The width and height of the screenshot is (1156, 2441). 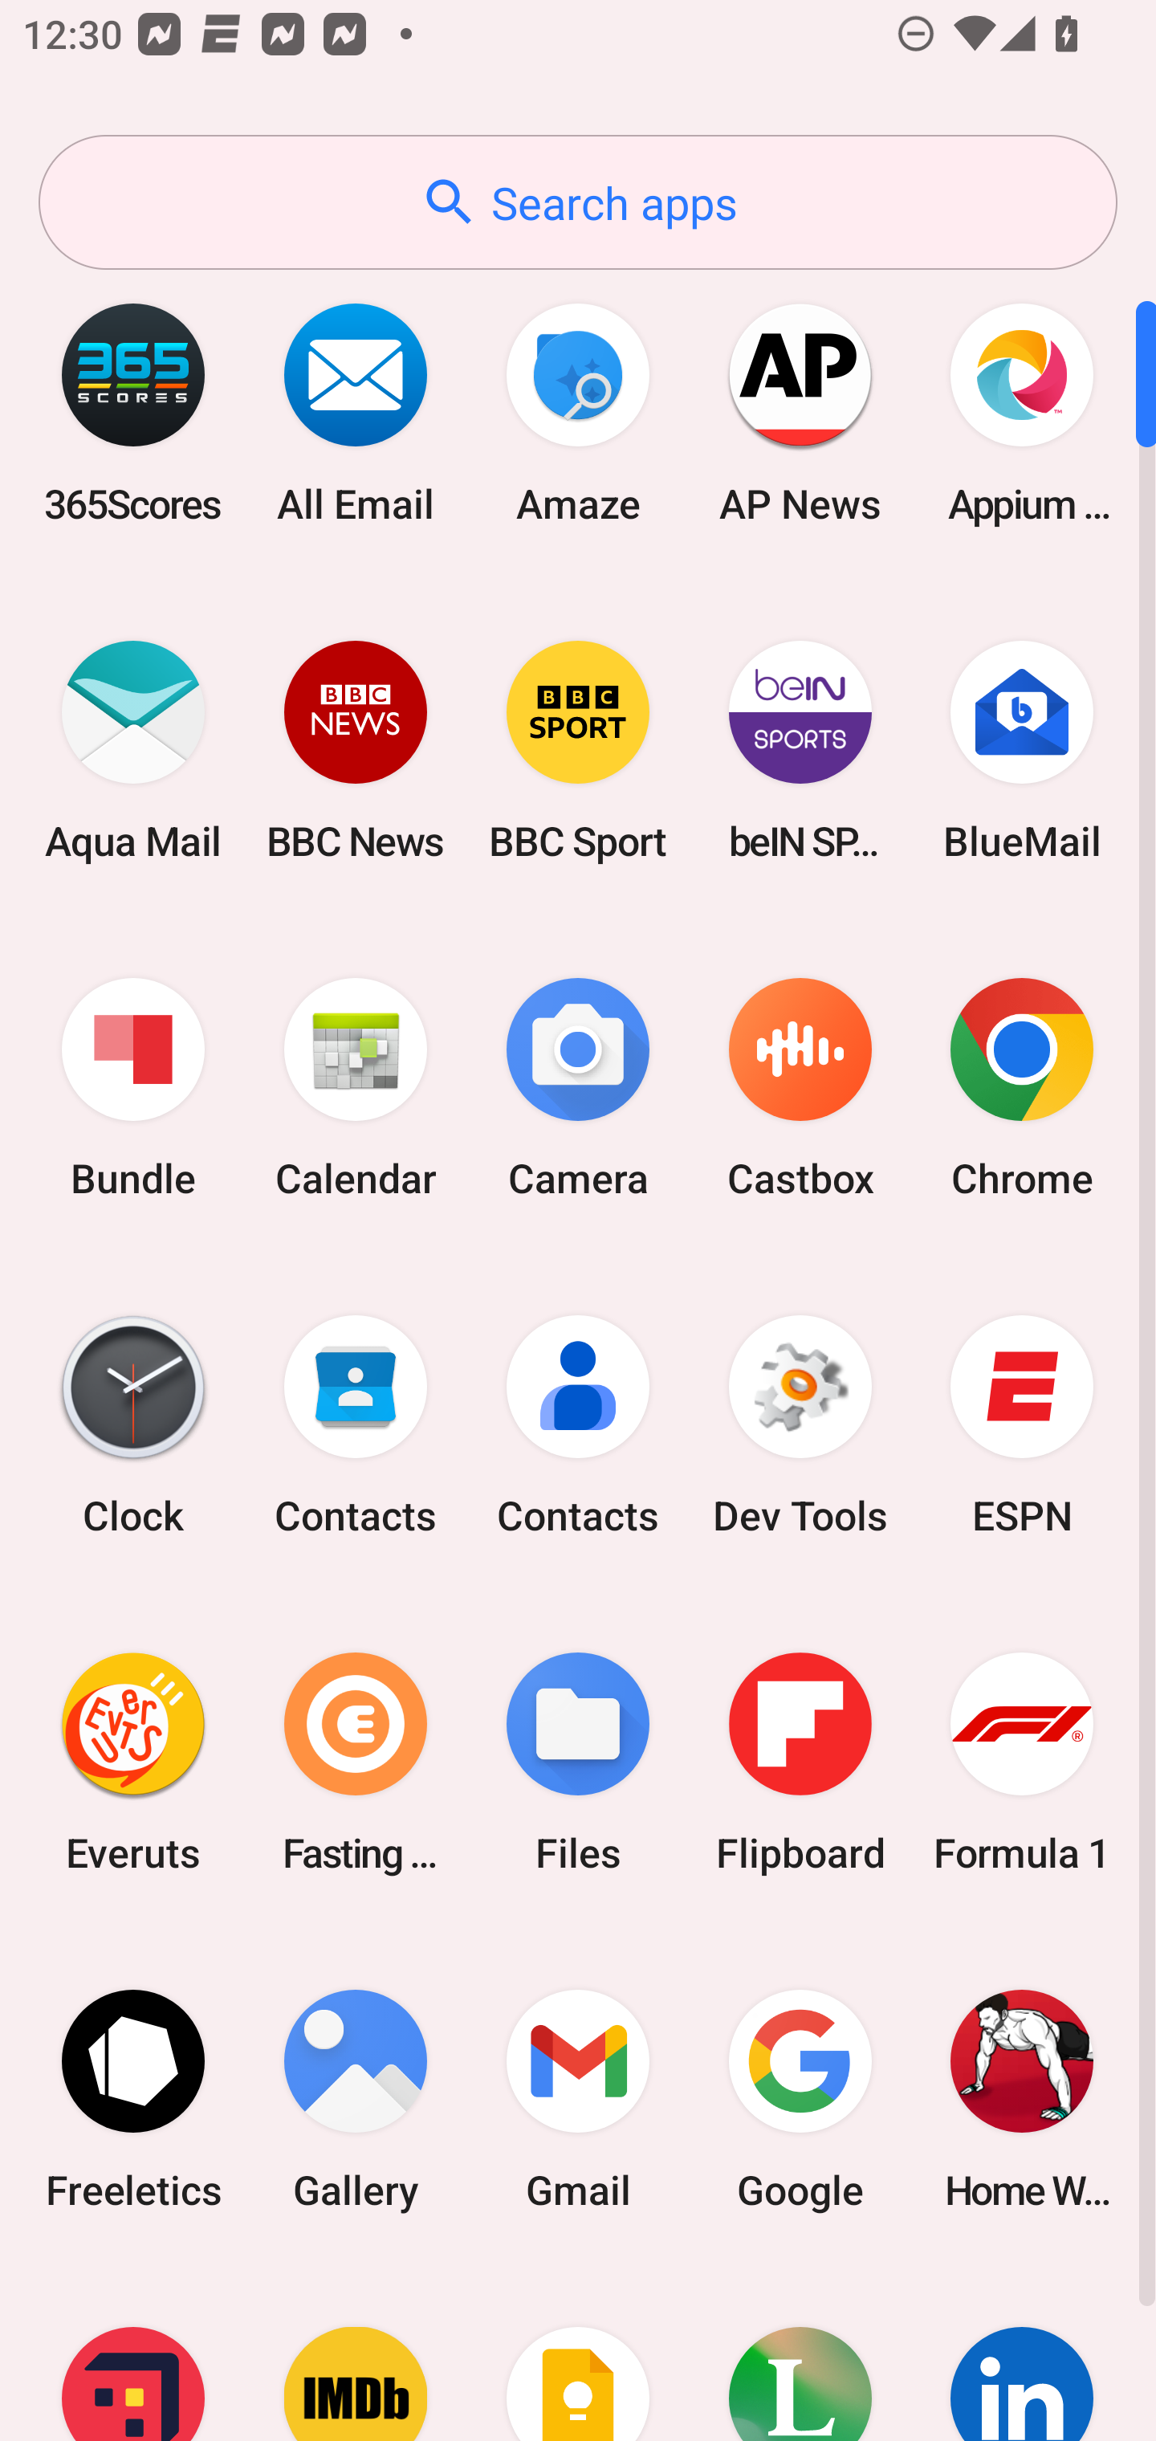 I want to click on Keep Notes, so click(x=578, y=2354).